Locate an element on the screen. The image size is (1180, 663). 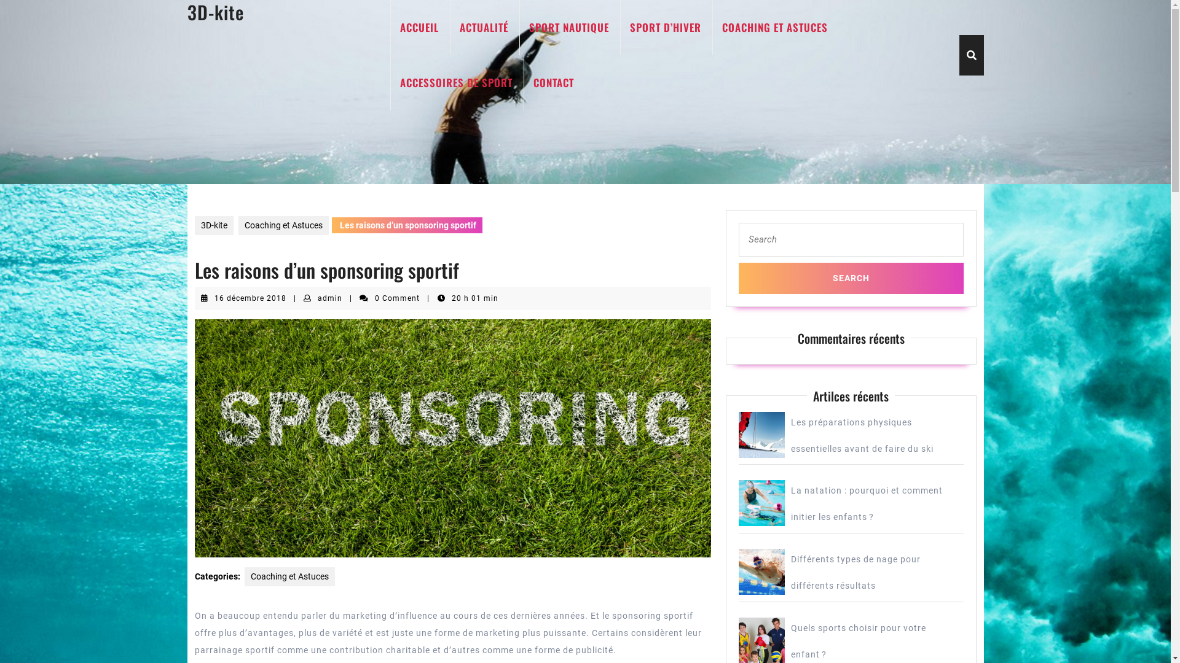
Coaching et Astuces is located at coordinates (290, 577).